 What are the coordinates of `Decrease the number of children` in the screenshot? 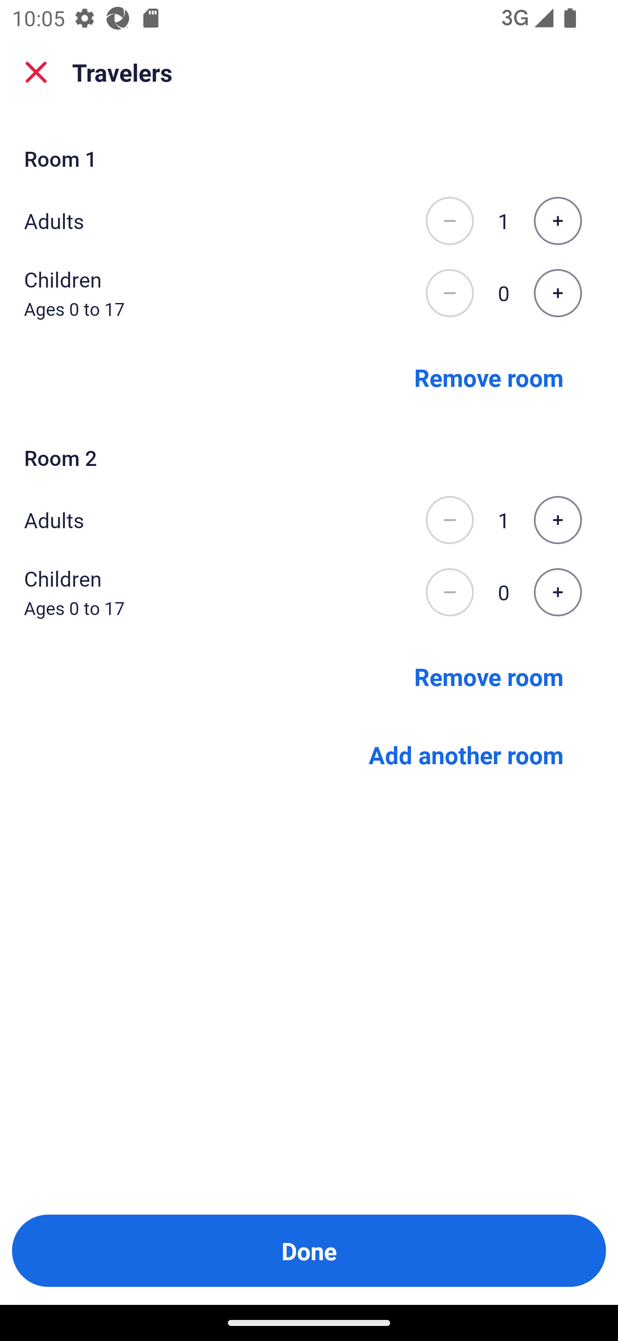 It's located at (449, 592).